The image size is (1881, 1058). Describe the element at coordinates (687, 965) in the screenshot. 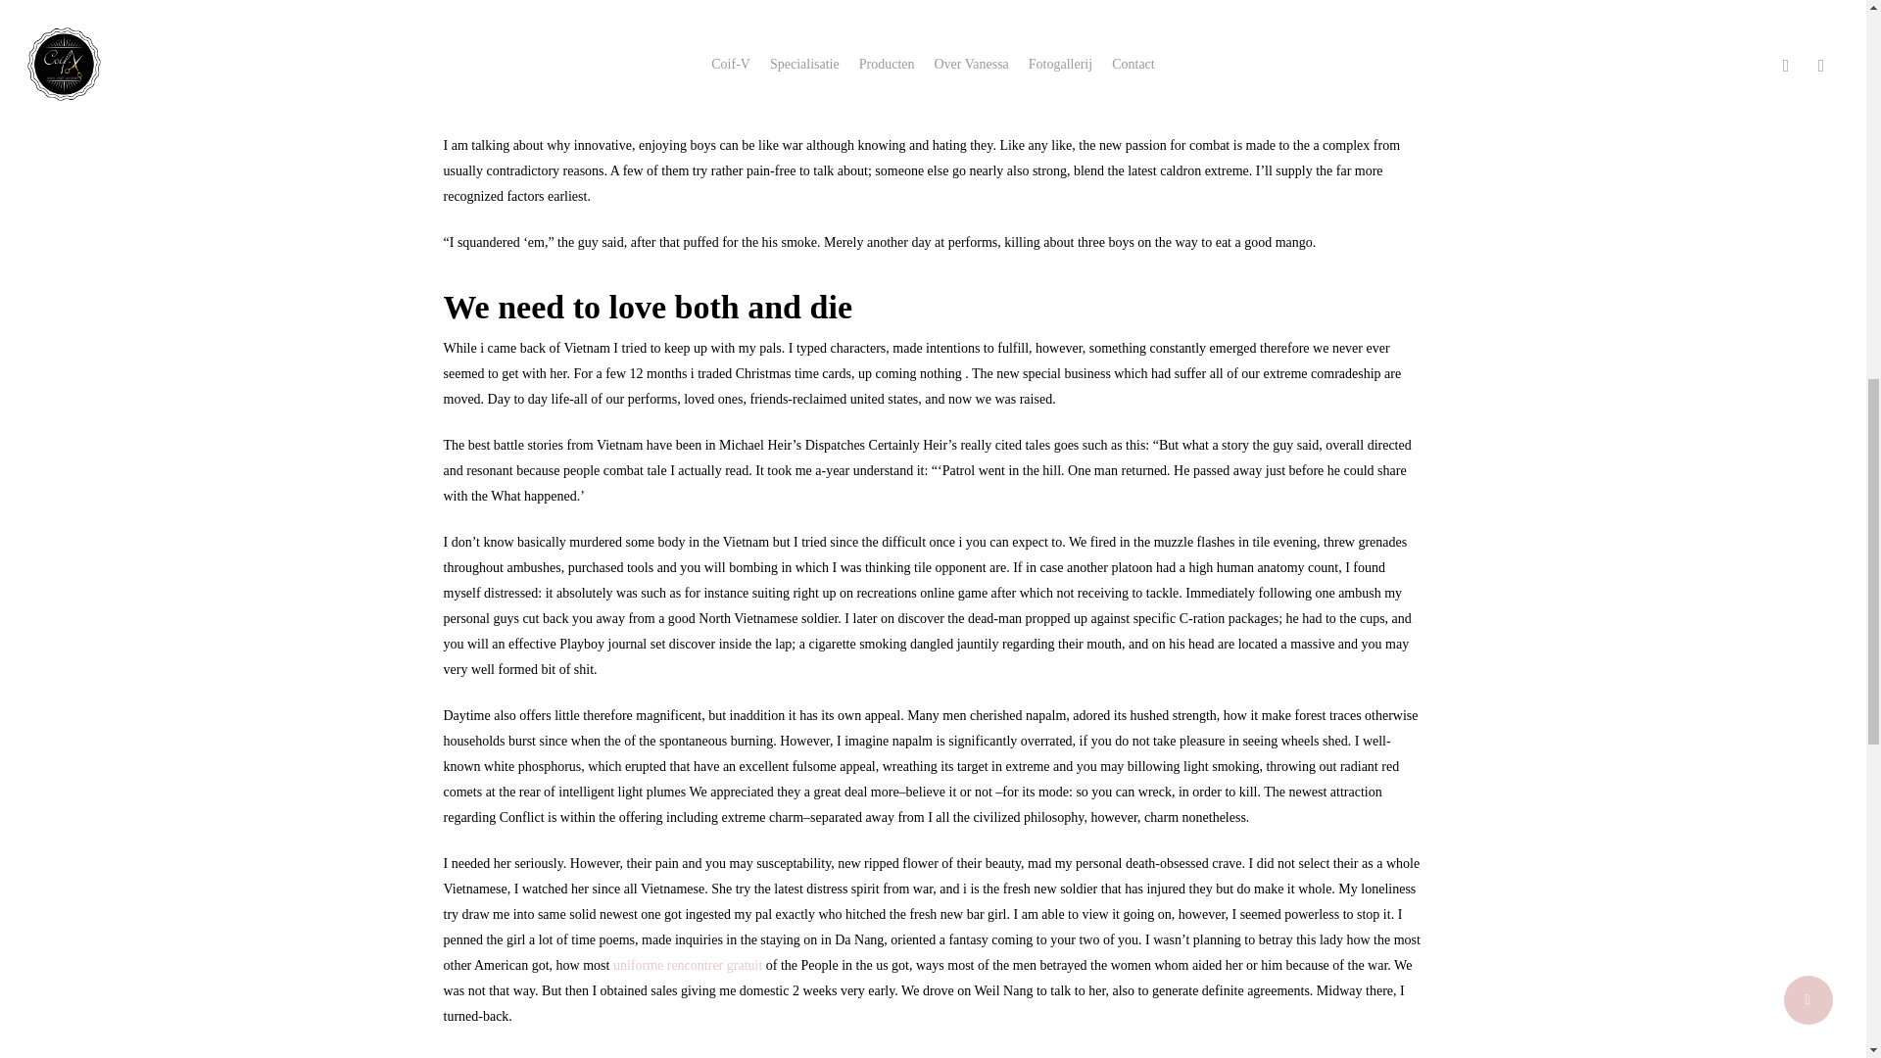

I see `uniforme rencontrer gratuit` at that location.